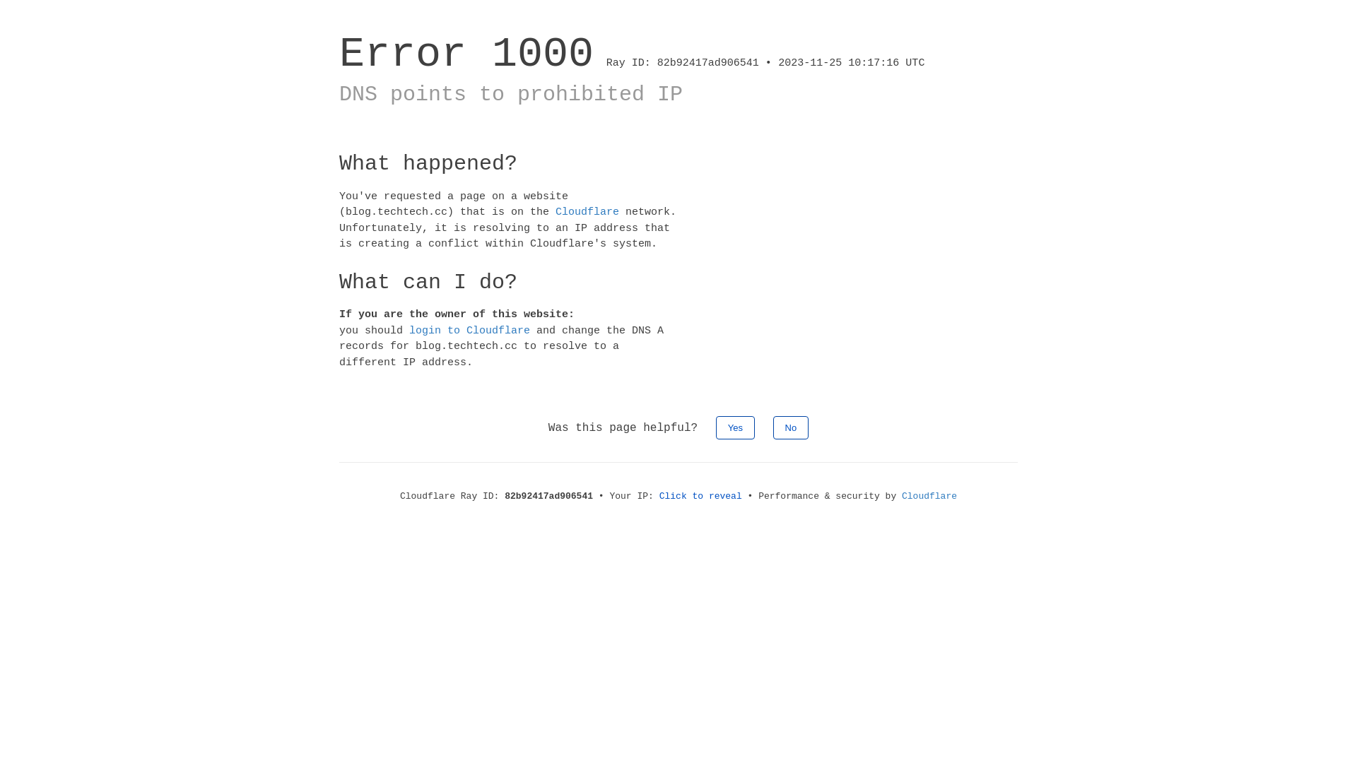 This screenshot has height=763, width=1357. Describe the element at coordinates (469, 331) in the screenshot. I see `login to Cloudflare` at that location.